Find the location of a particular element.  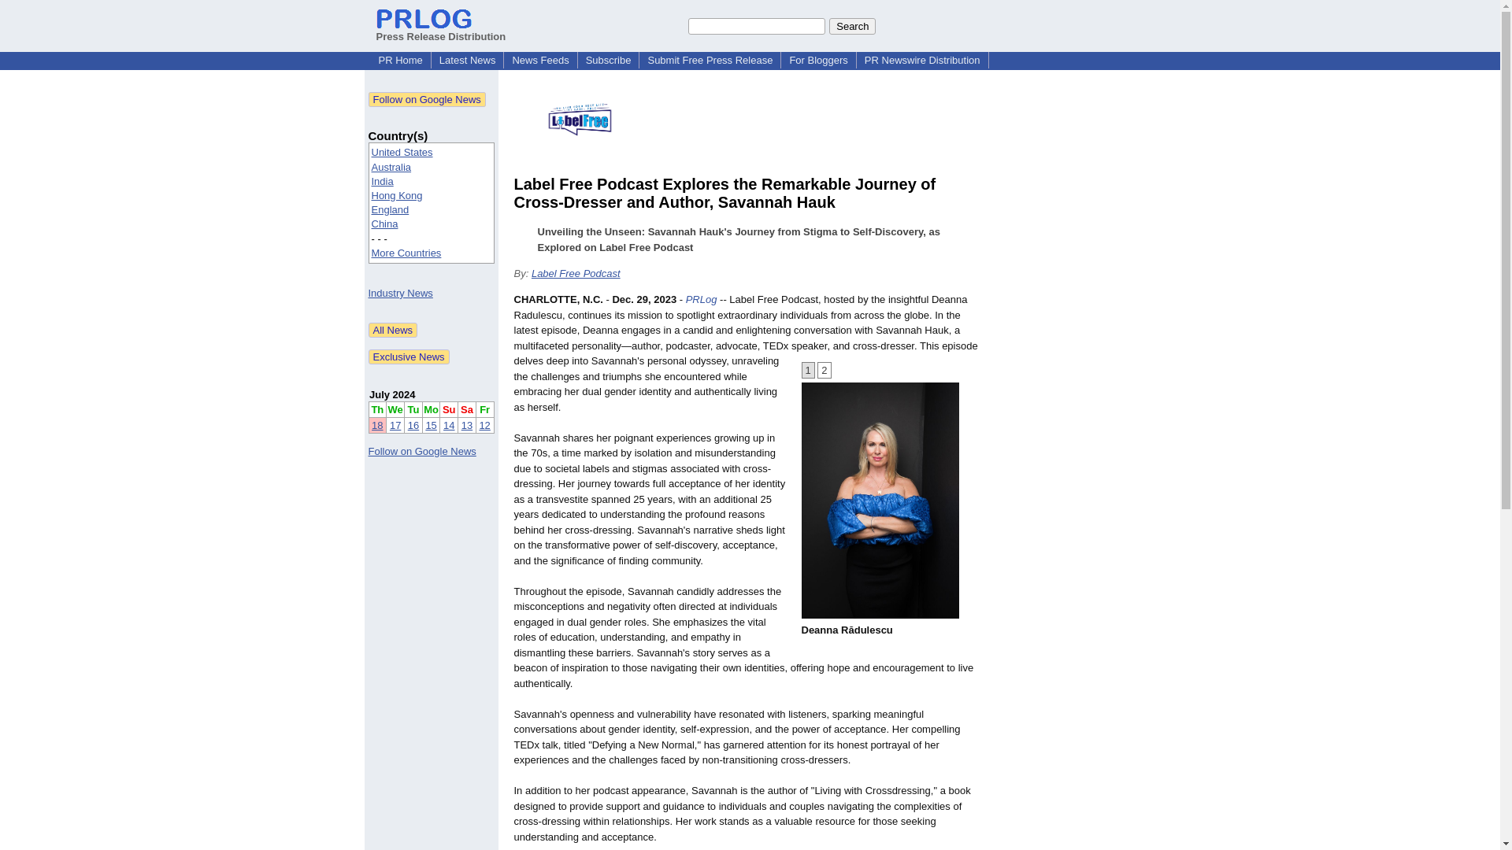

More Countries is located at coordinates (406, 253).